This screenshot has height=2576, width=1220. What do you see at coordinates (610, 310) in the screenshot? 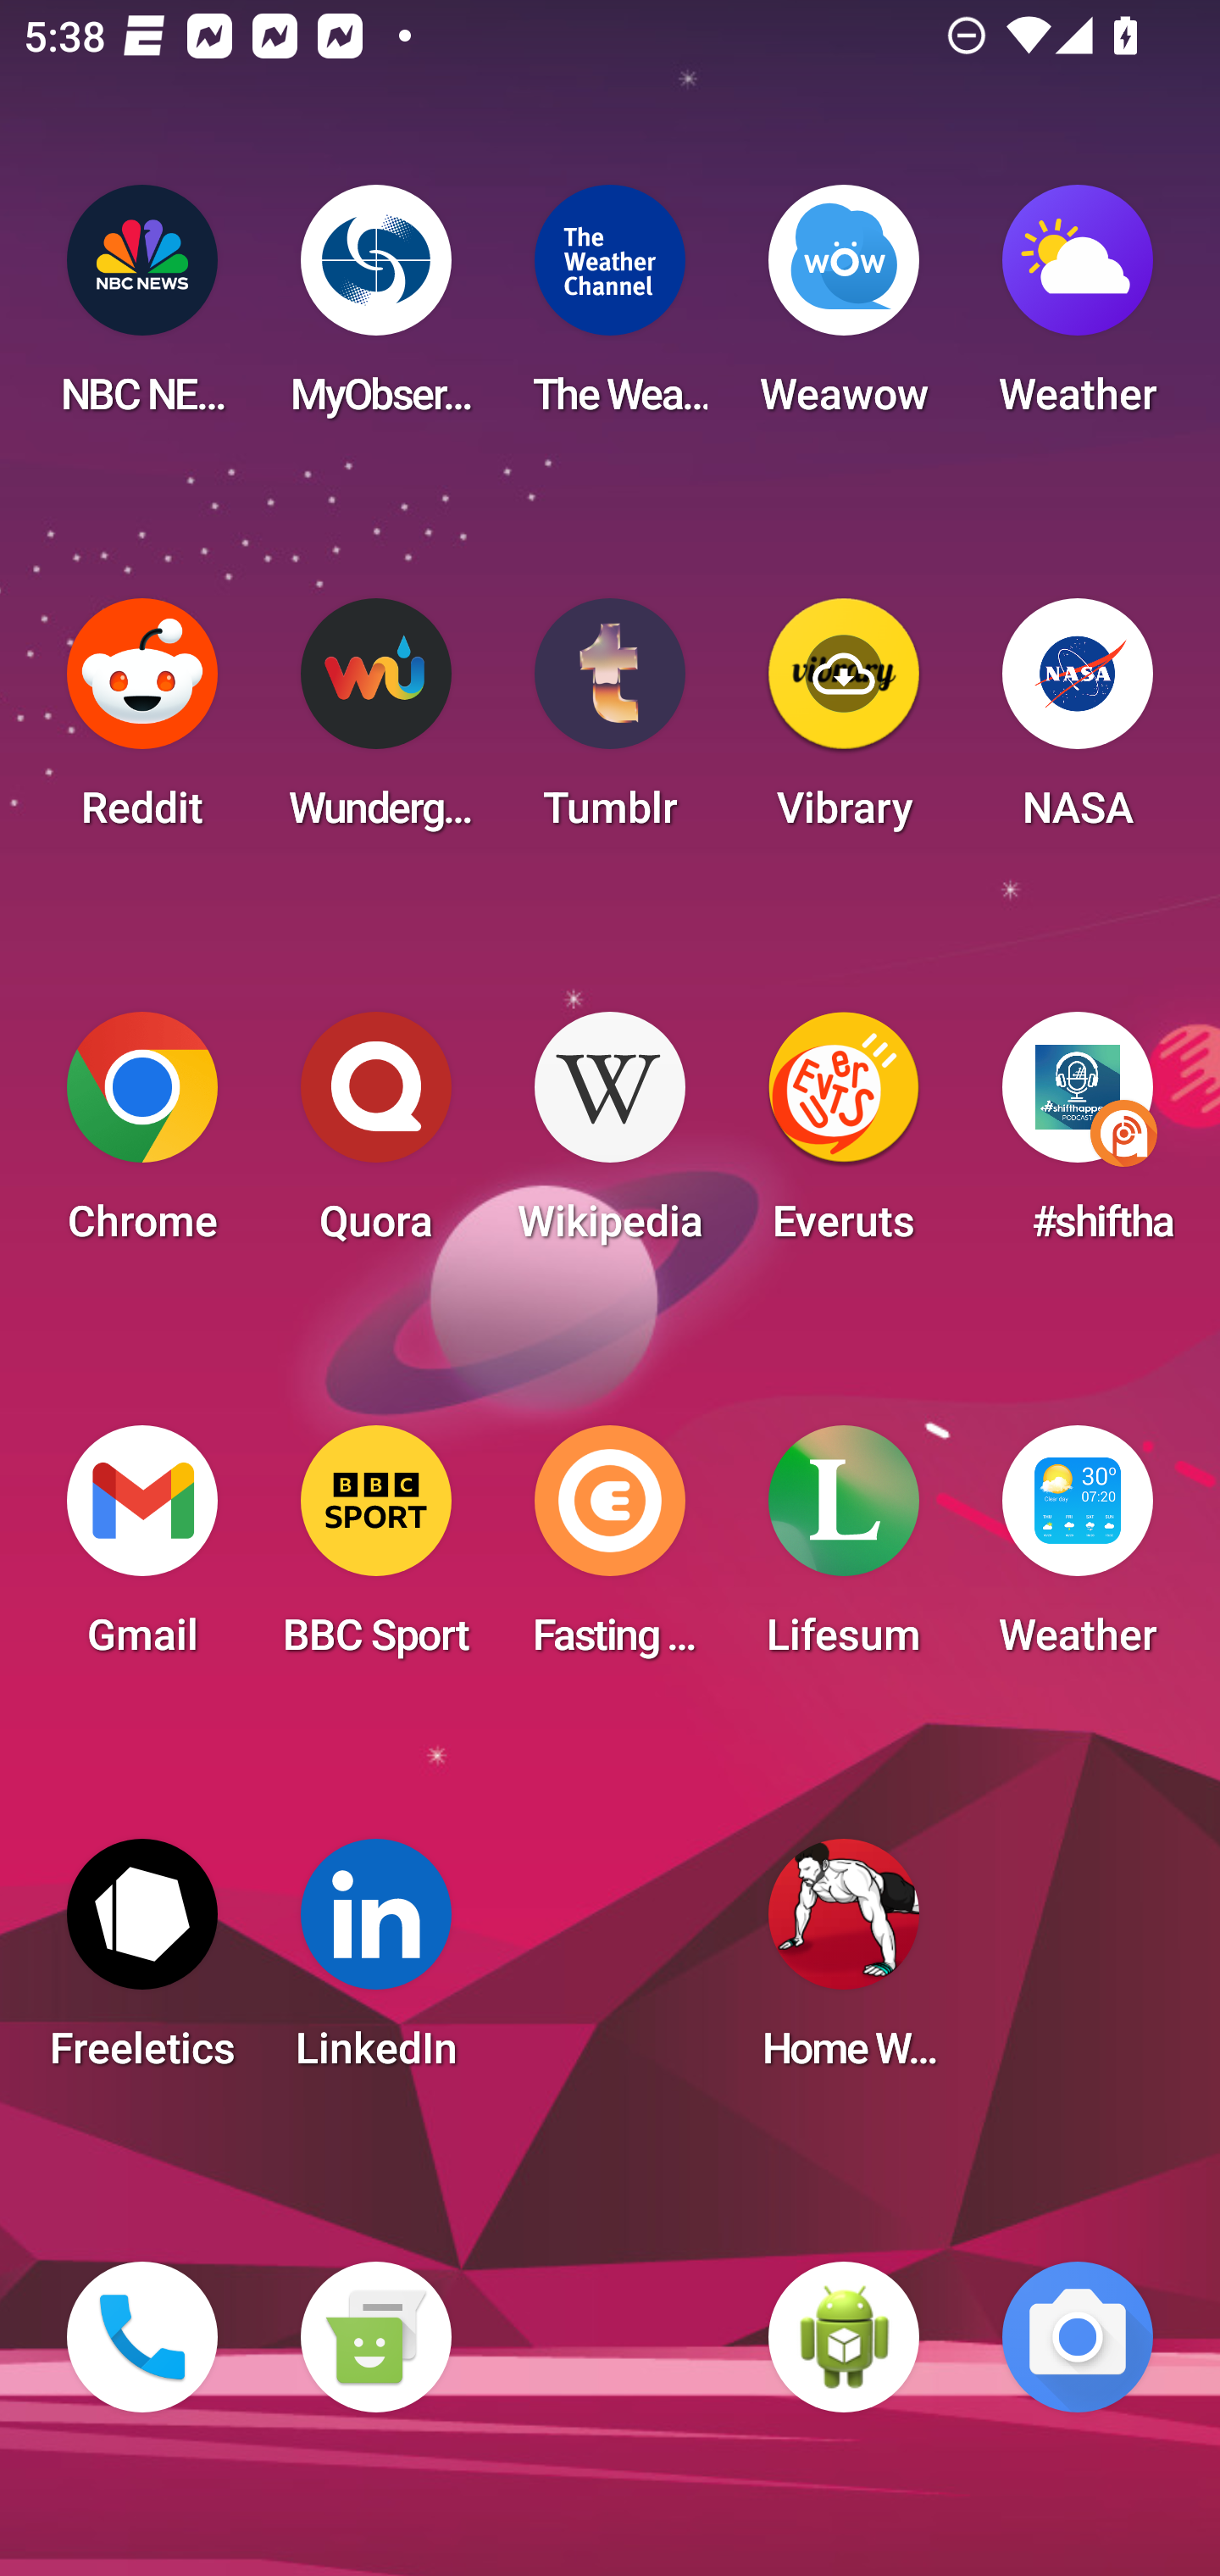
I see `The Weather Channel` at bounding box center [610, 310].